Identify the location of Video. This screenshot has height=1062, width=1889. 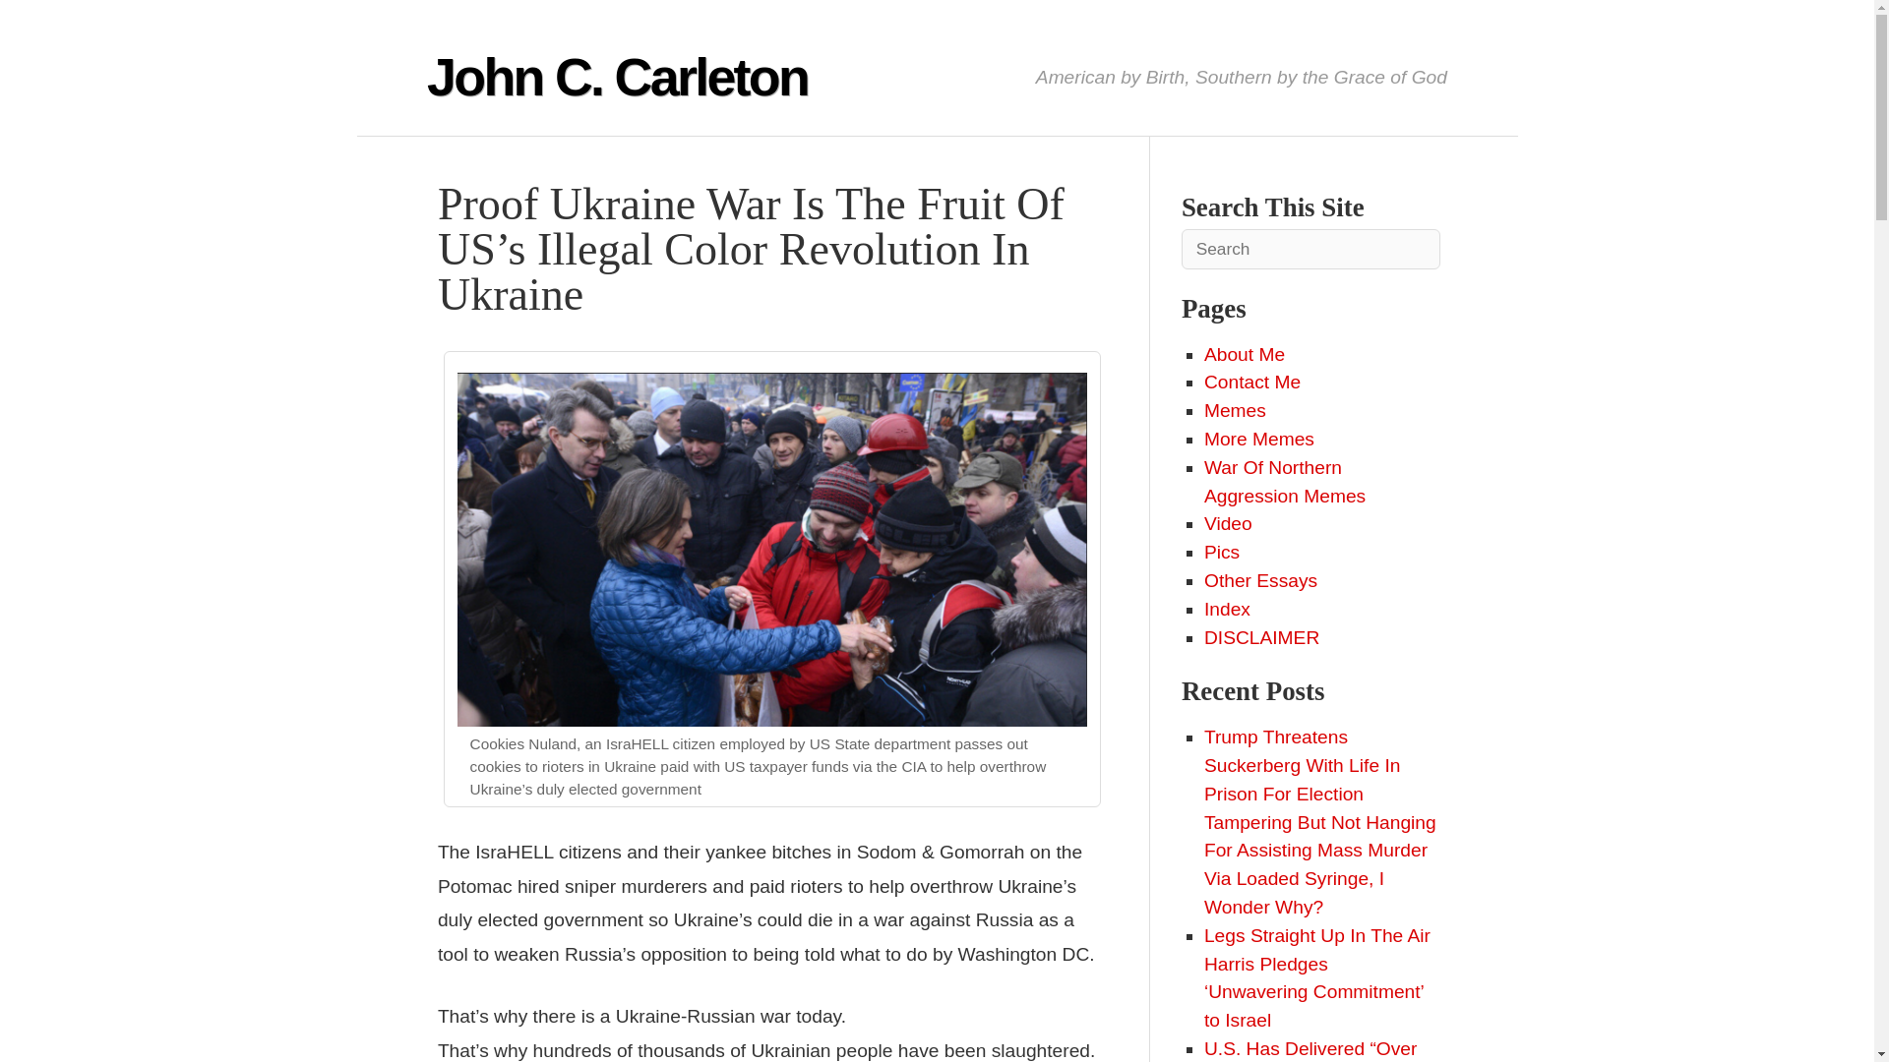
(1228, 523).